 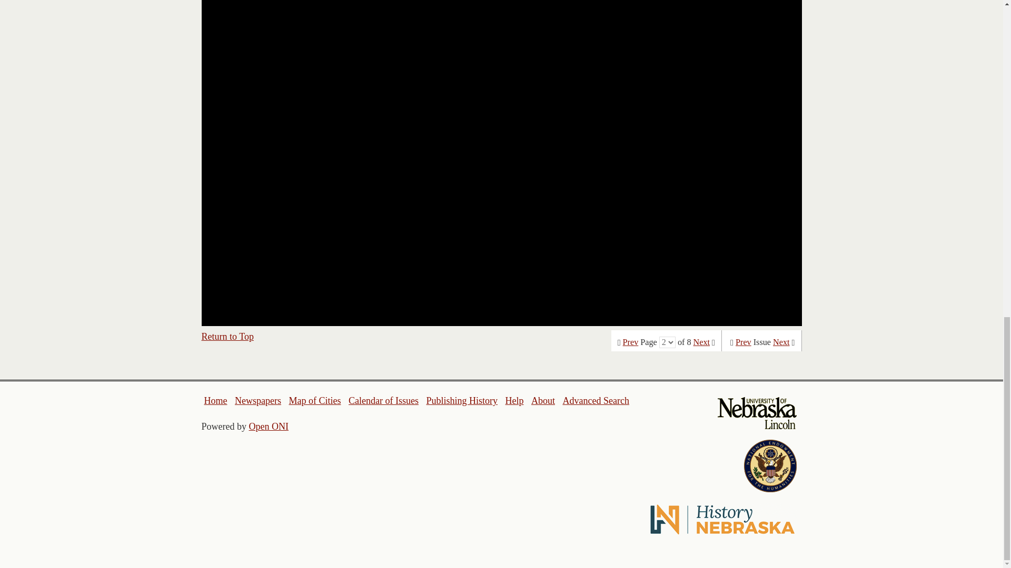 What do you see at coordinates (595, 401) in the screenshot?
I see `Advanced Search` at bounding box center [595, 401].